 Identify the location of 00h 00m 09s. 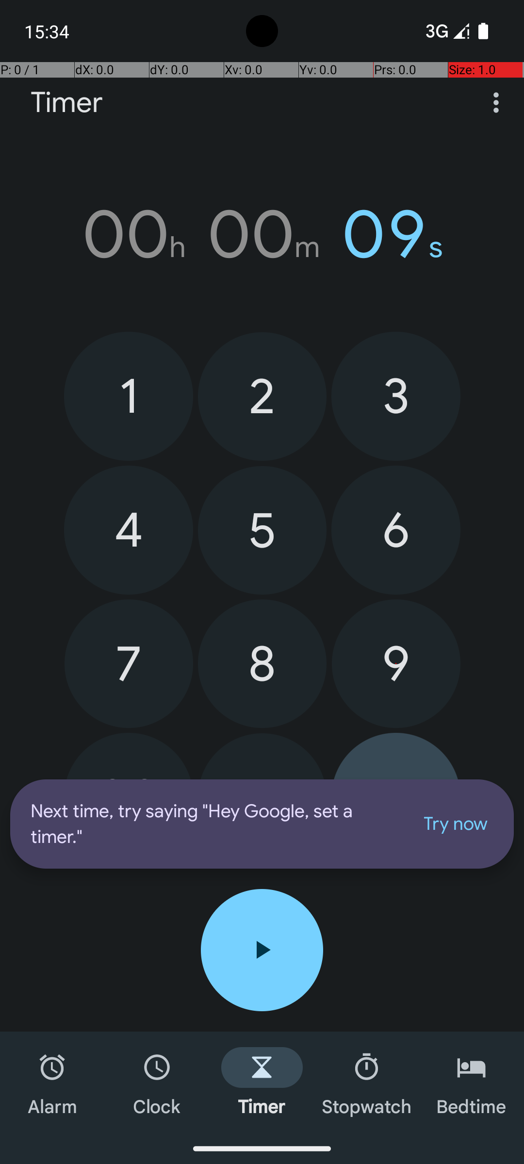
(262, 234).